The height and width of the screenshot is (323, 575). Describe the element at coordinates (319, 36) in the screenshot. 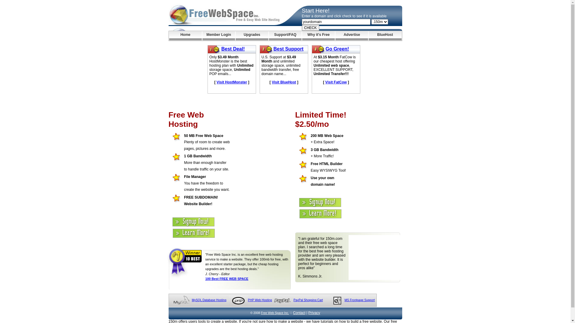

I see `Why it's Free` at that location.